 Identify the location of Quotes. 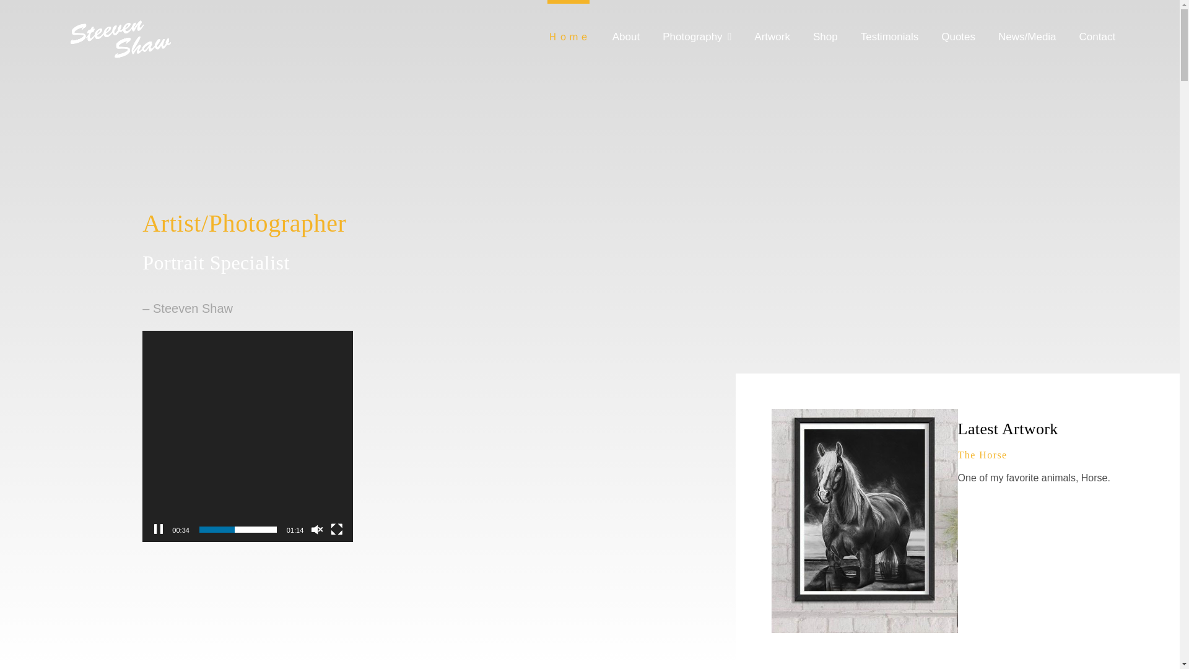
(958, 28).